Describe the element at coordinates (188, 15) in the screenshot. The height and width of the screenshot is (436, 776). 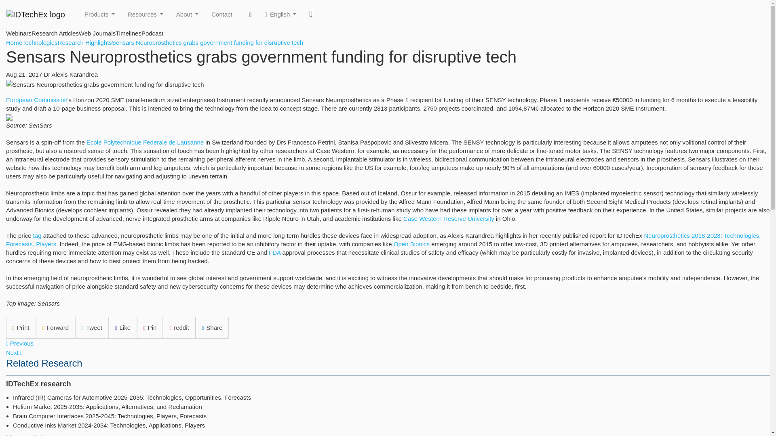
I see `About` at that location.